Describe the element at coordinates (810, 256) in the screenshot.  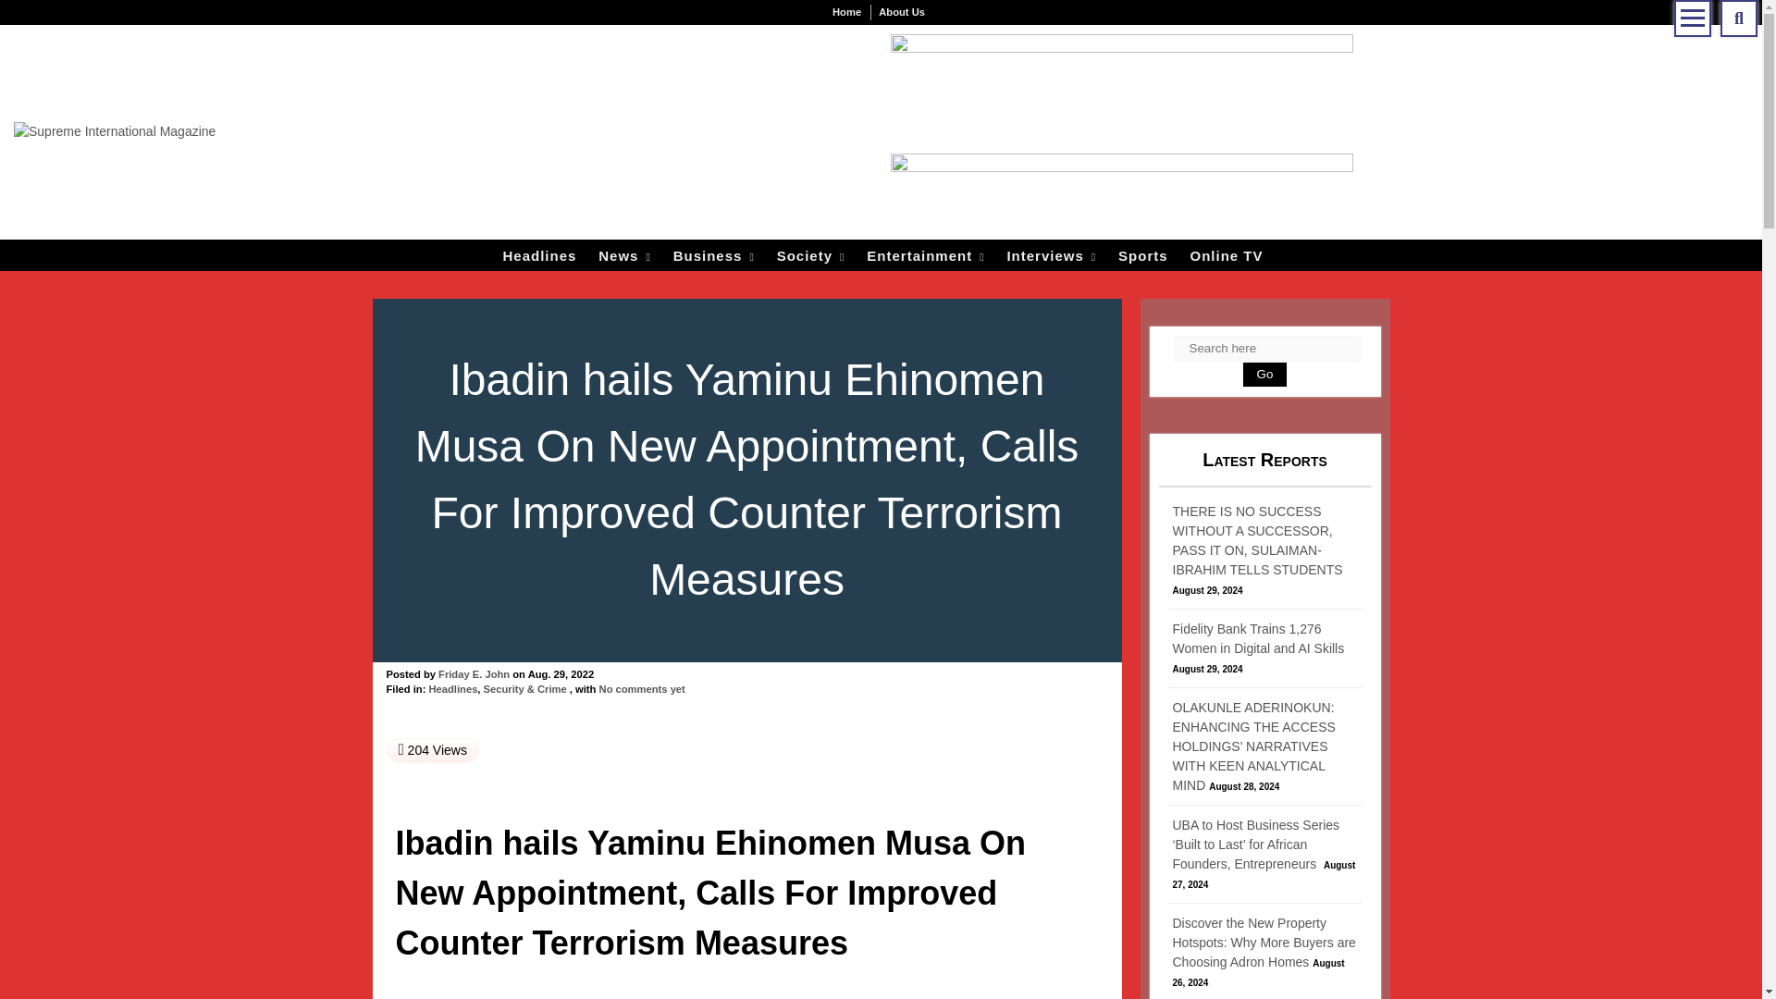
I see `Society` at that location.